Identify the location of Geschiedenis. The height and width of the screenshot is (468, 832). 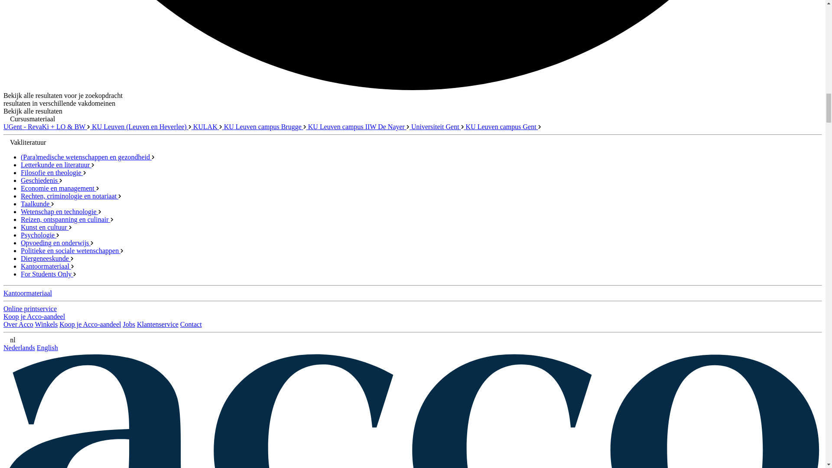
(42, 180).